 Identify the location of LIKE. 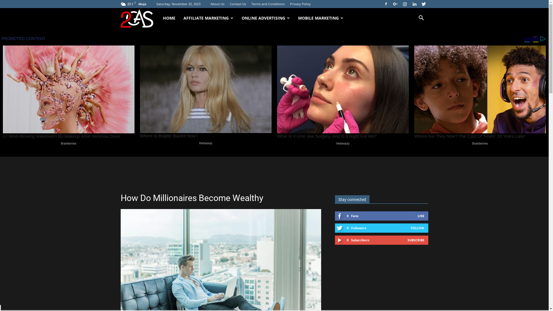
(421, 216).